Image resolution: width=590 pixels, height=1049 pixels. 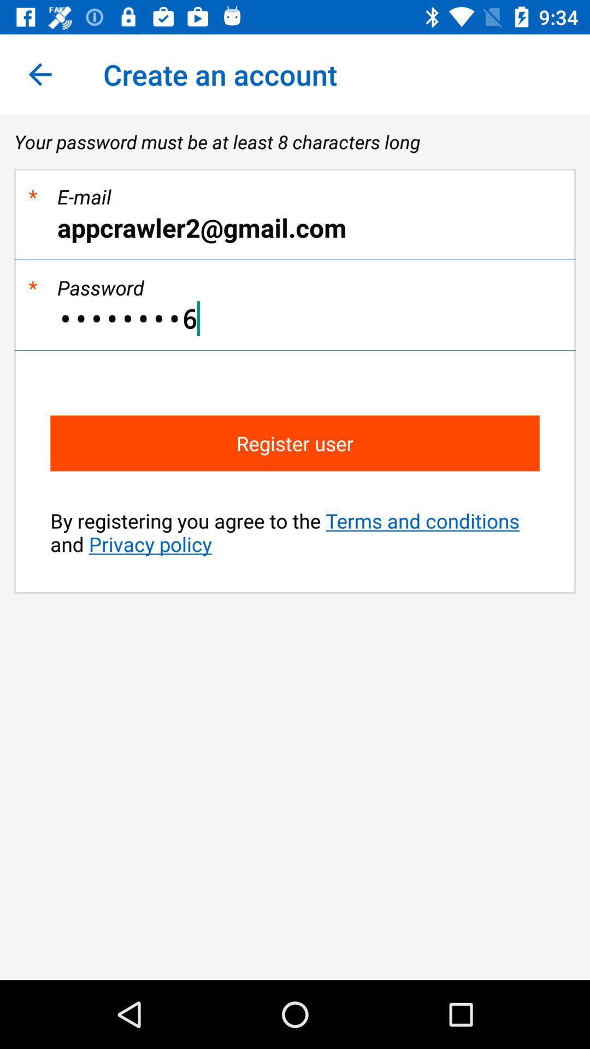 What do you see at coordinates (295, 319) in the screenshot?
I see `choose the crowd3116` at bounding box center [295, 319].